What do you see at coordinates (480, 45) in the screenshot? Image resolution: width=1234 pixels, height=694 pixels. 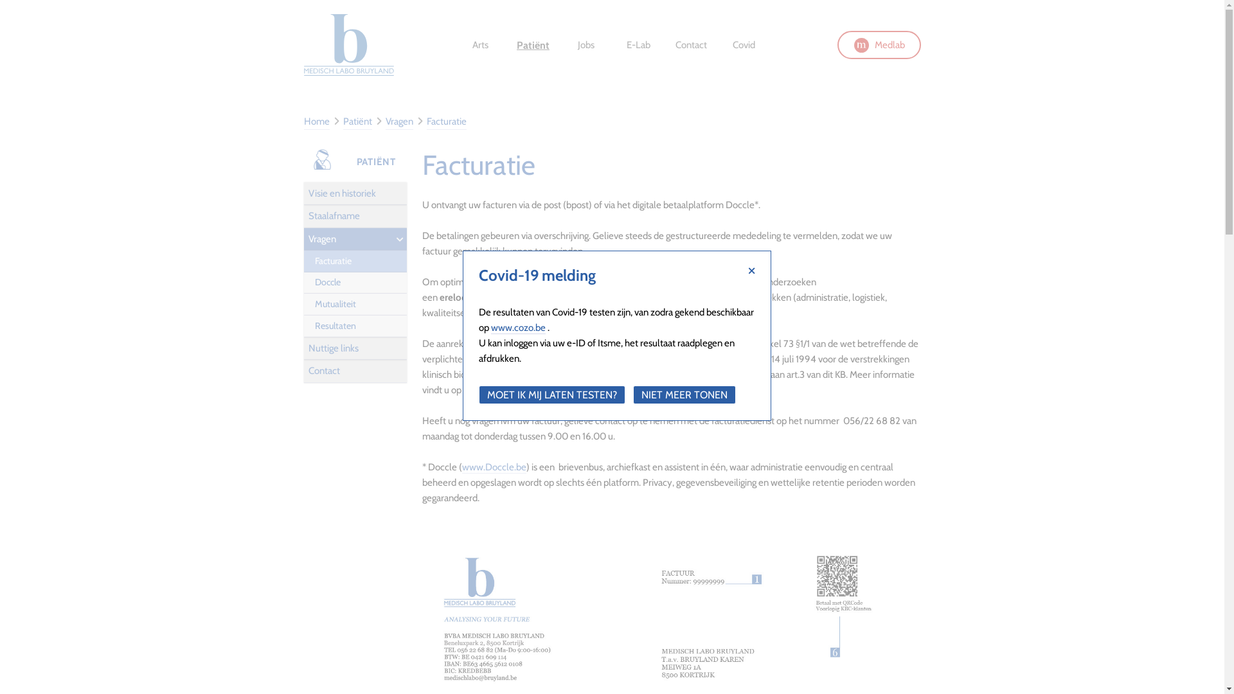 I see `Arts` at bounding box center [480, 45].